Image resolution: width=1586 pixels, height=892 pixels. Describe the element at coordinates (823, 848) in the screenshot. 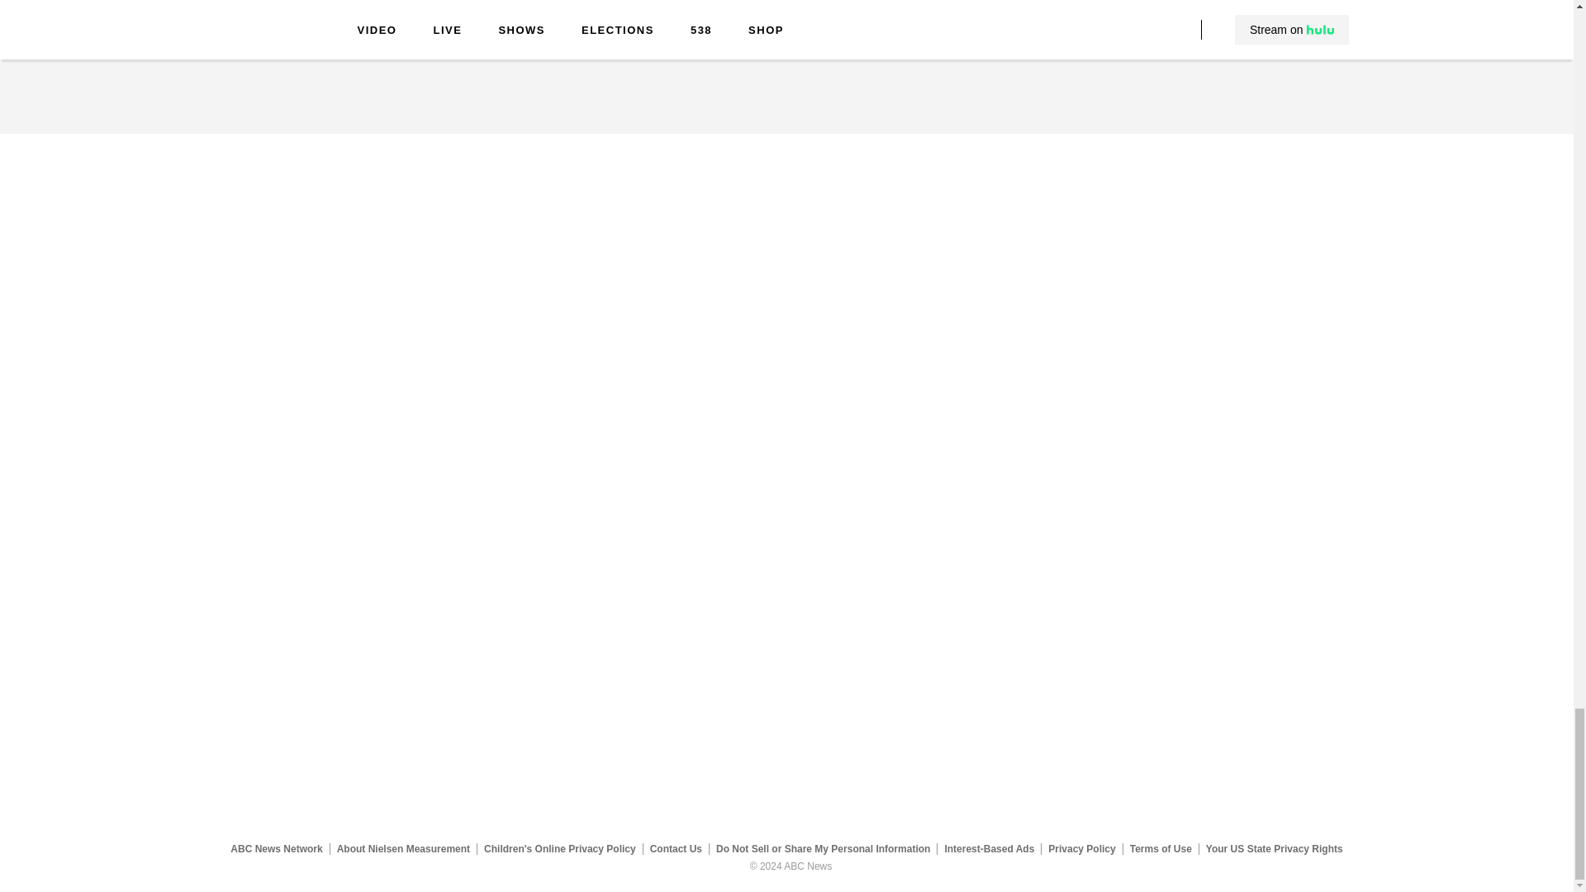

I see `Do Not Sell or Share My Personal Information` at that location.